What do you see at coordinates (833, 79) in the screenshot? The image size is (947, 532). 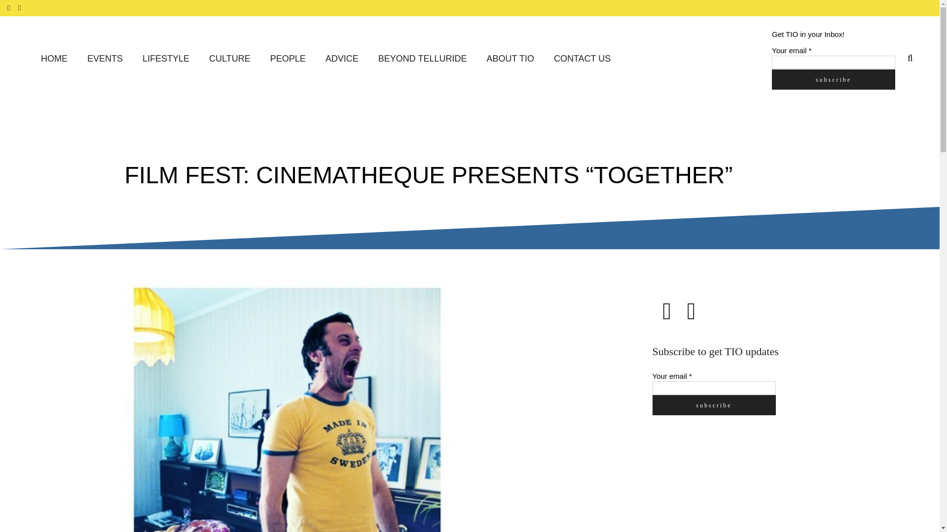 I see `Subscribe` at bounding box center [833, 79].